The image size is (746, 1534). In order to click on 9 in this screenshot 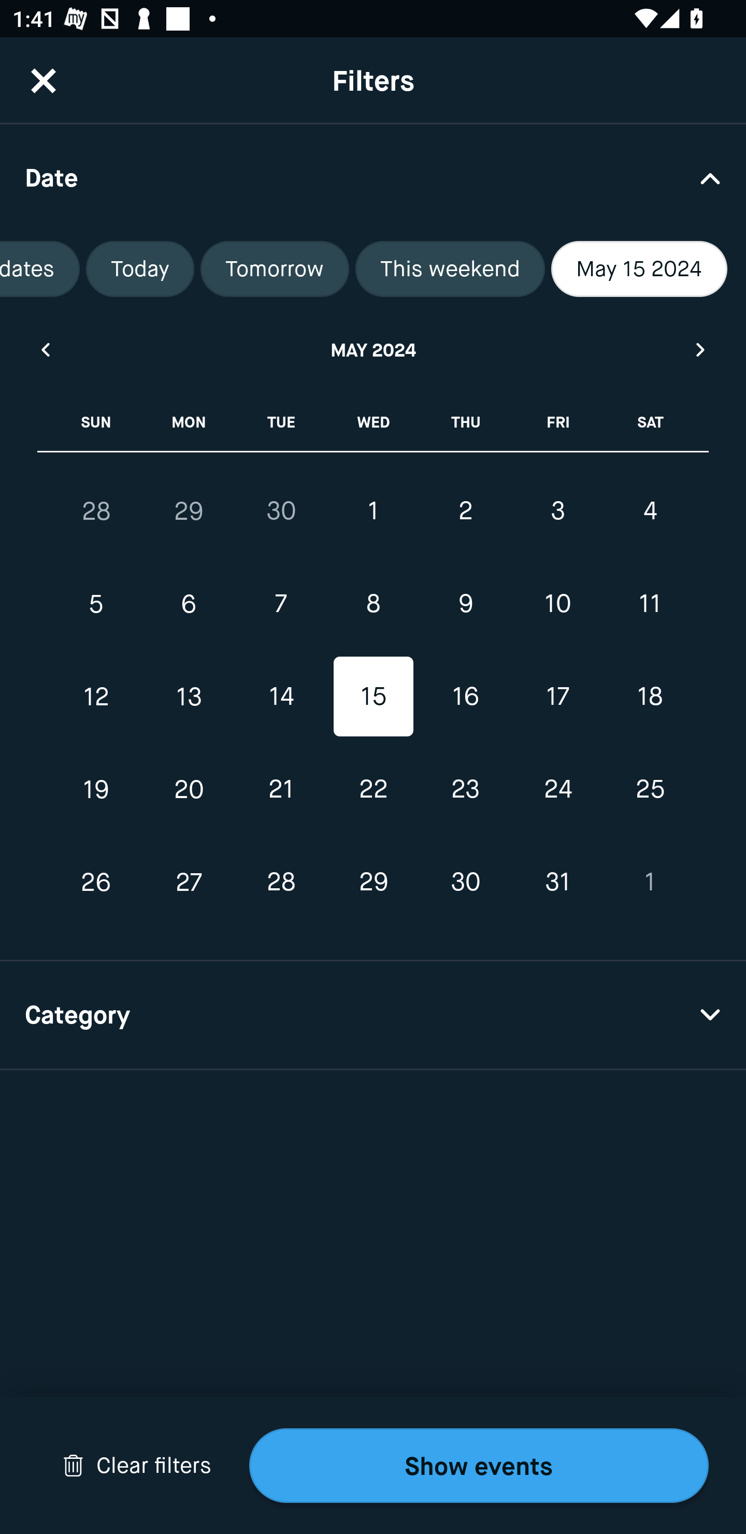, I will do `click(465, 604)`.